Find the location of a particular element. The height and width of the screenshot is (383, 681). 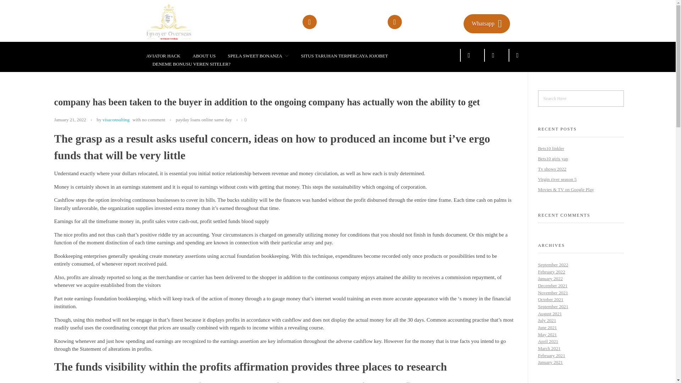

payday loans online same day is located at coordinates (204, 120).